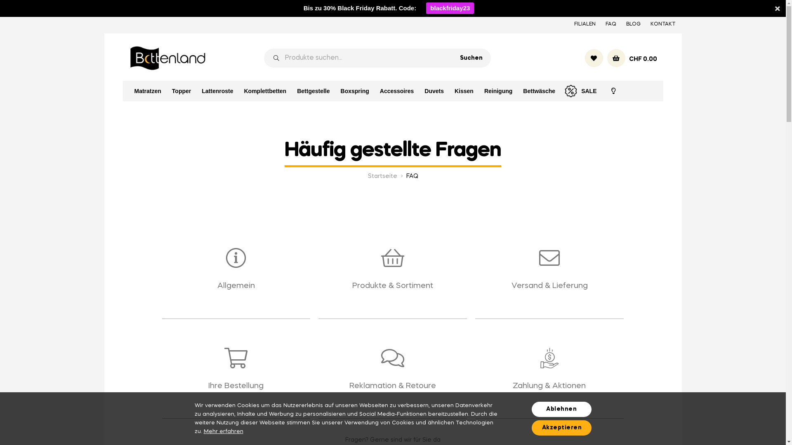 The image size is (792, 445). What do you see at coordinates (474, 58) in the screenshot?
I see `Suchen` at bounding box center [474, 58].